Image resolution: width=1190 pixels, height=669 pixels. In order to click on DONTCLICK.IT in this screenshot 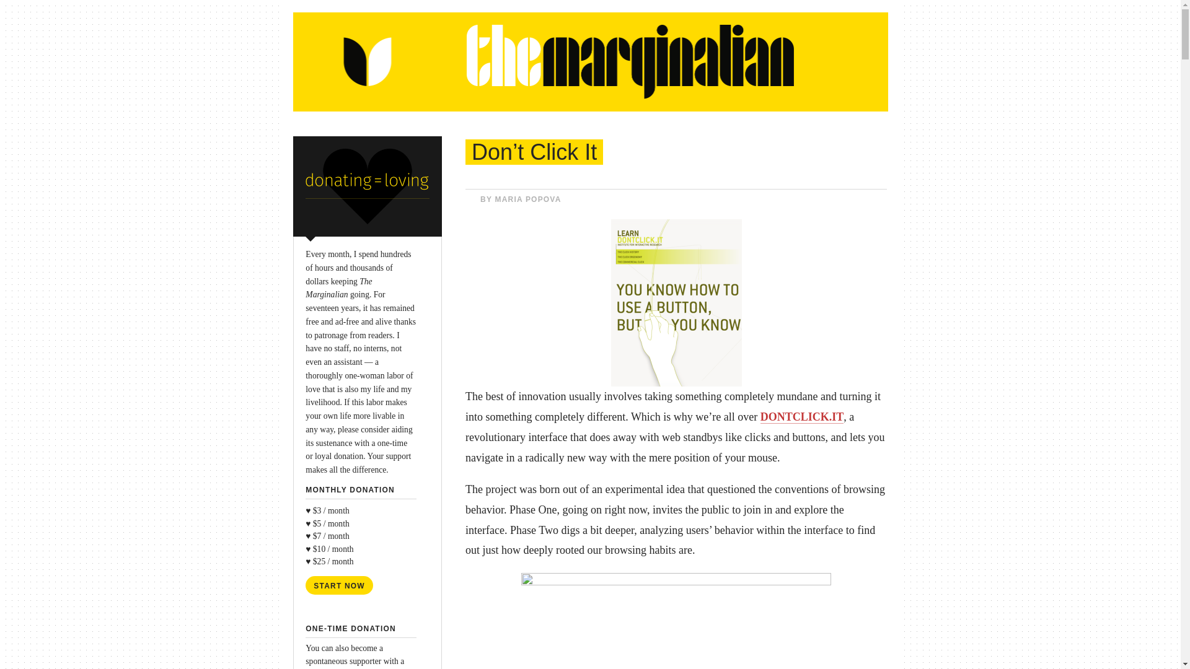, I will do `click(802, 417)`.